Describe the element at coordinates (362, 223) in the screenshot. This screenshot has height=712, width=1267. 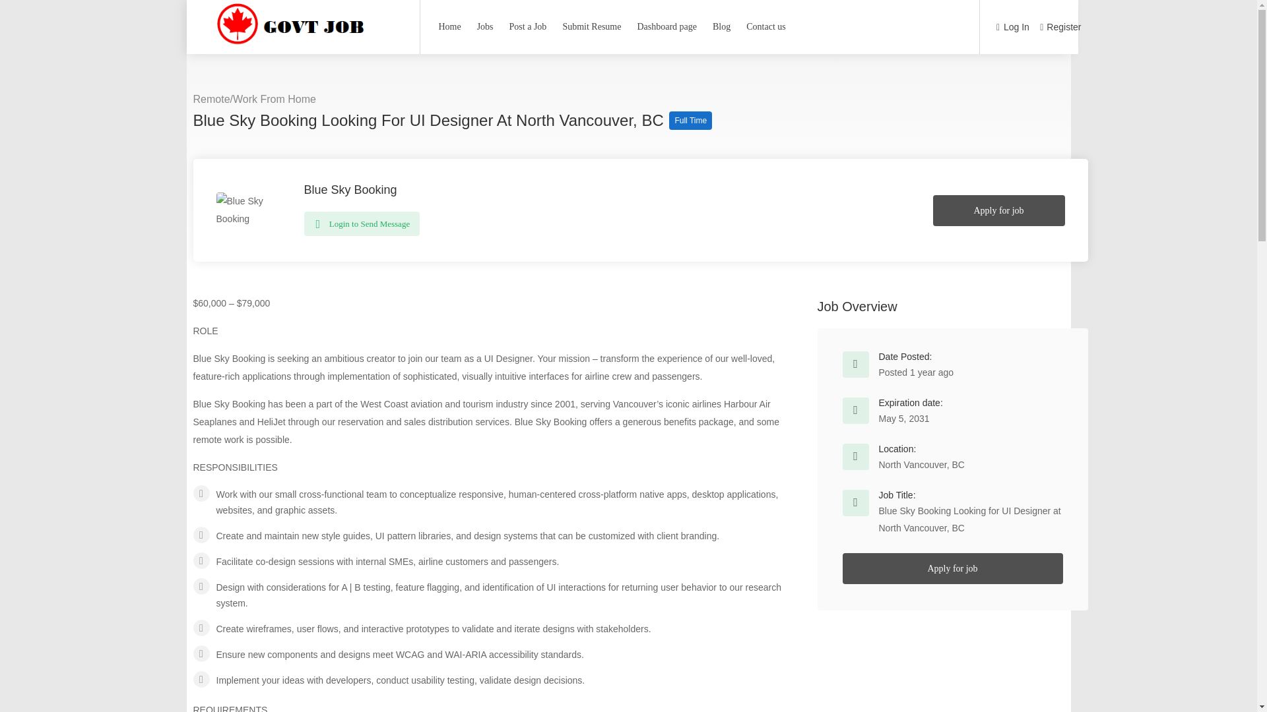
I see `Login to Send Message` at that location.